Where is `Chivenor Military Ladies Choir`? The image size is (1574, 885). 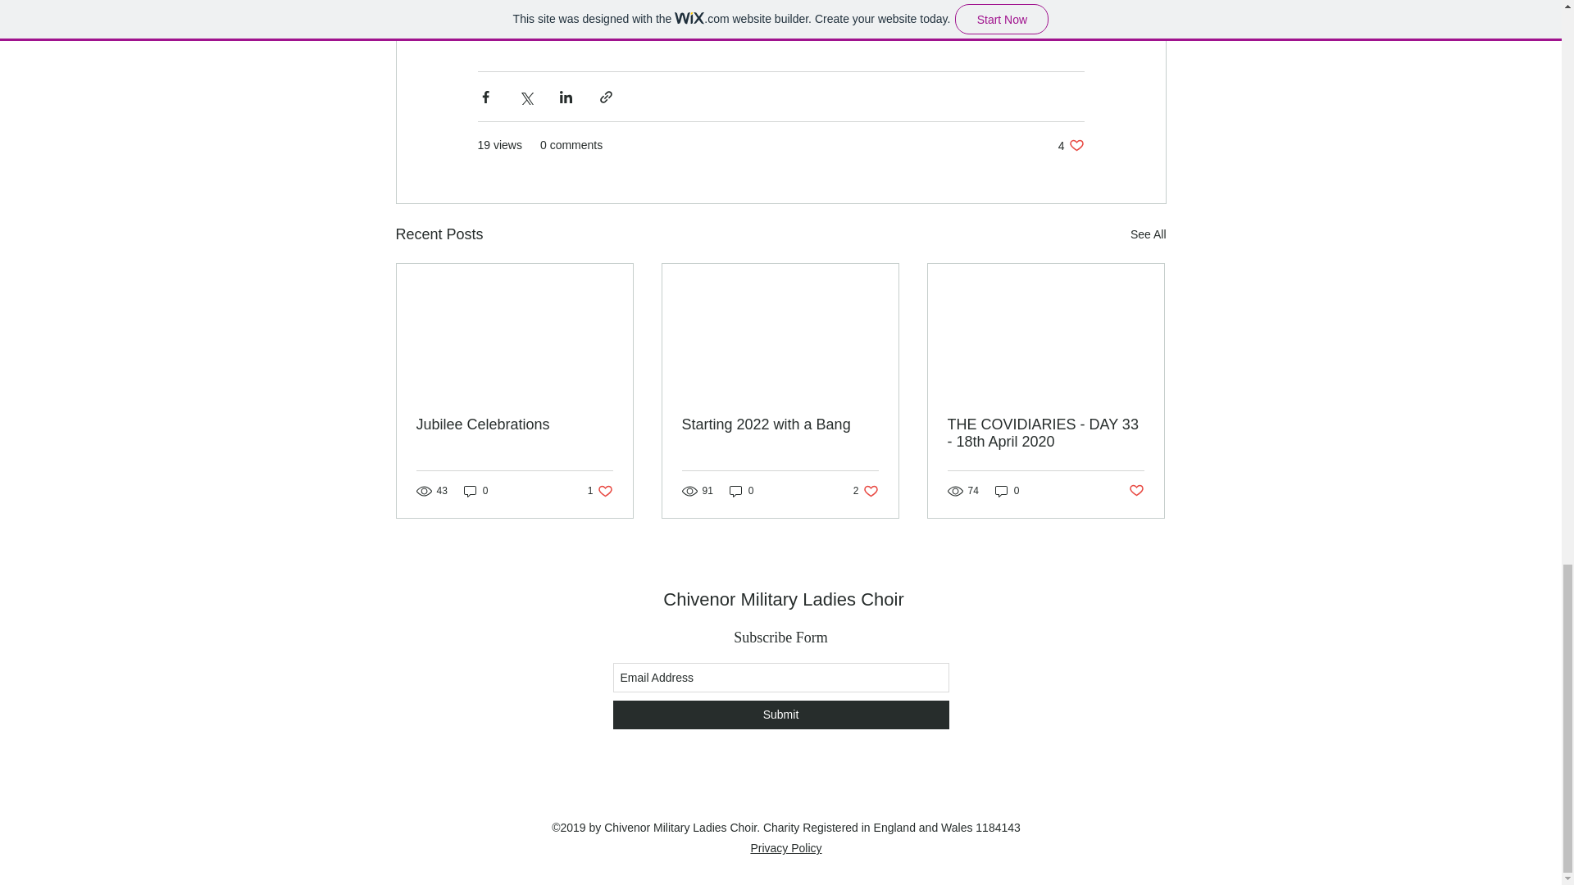 Chivenor Military Ladies Choir is located at coordinates (1136, 491).